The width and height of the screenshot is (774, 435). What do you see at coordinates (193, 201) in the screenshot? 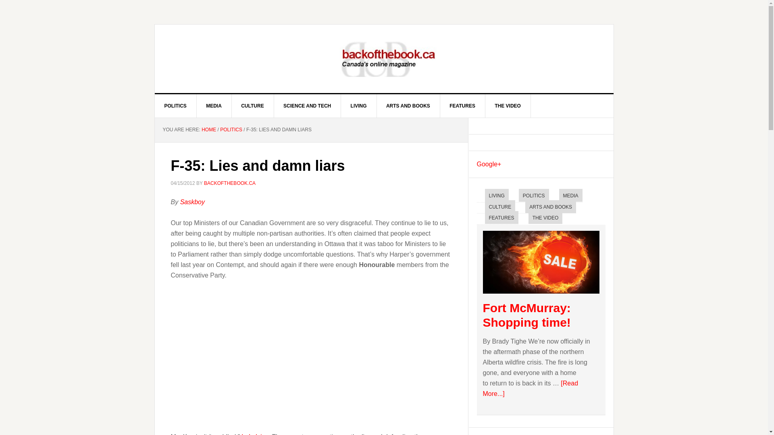
I see `Saskboy` at bounding box center [193, 201].